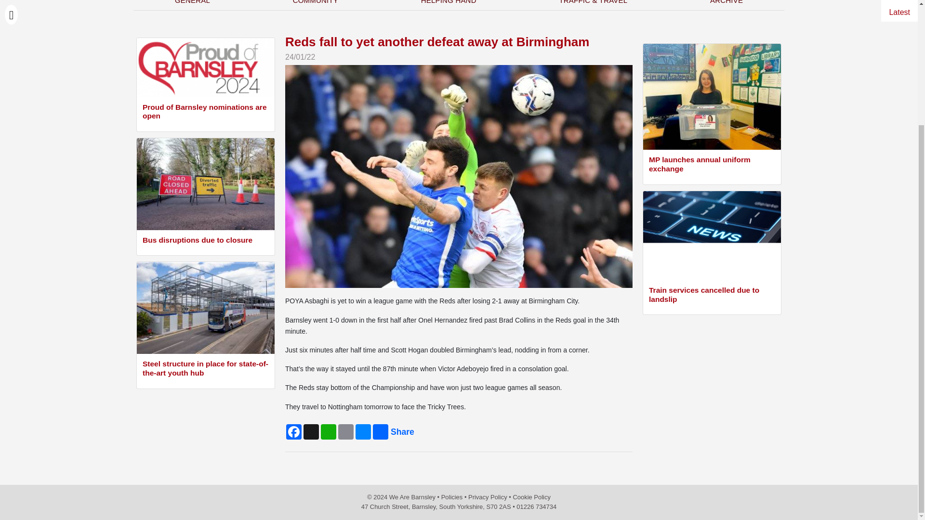 The image size is (925, 520). Describe the element at coordinates (727, 5) in the screenshot. I see `ARCHIVE` at that location.